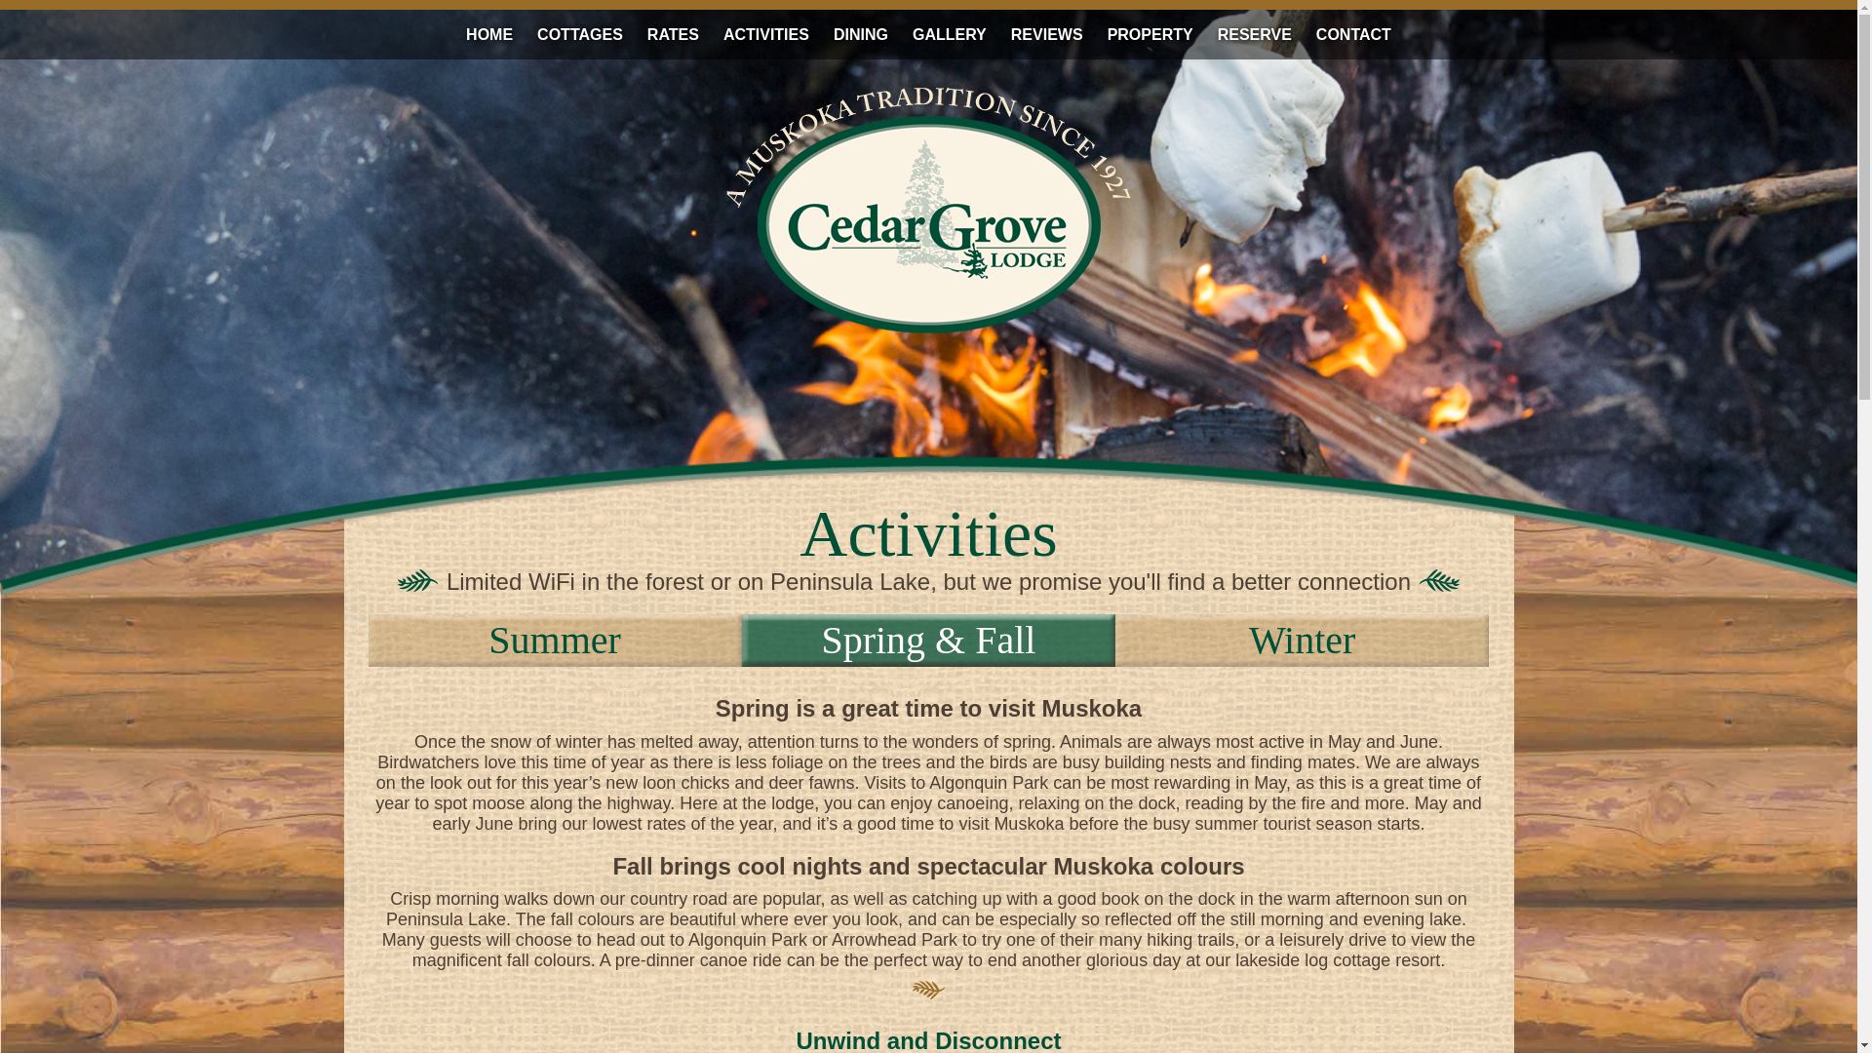 The image size is (1872, 1053). What do you see at coordinates (1047, 33) in the screenshot?
I see `REVIEWS` at bounding box center [1047, 33].